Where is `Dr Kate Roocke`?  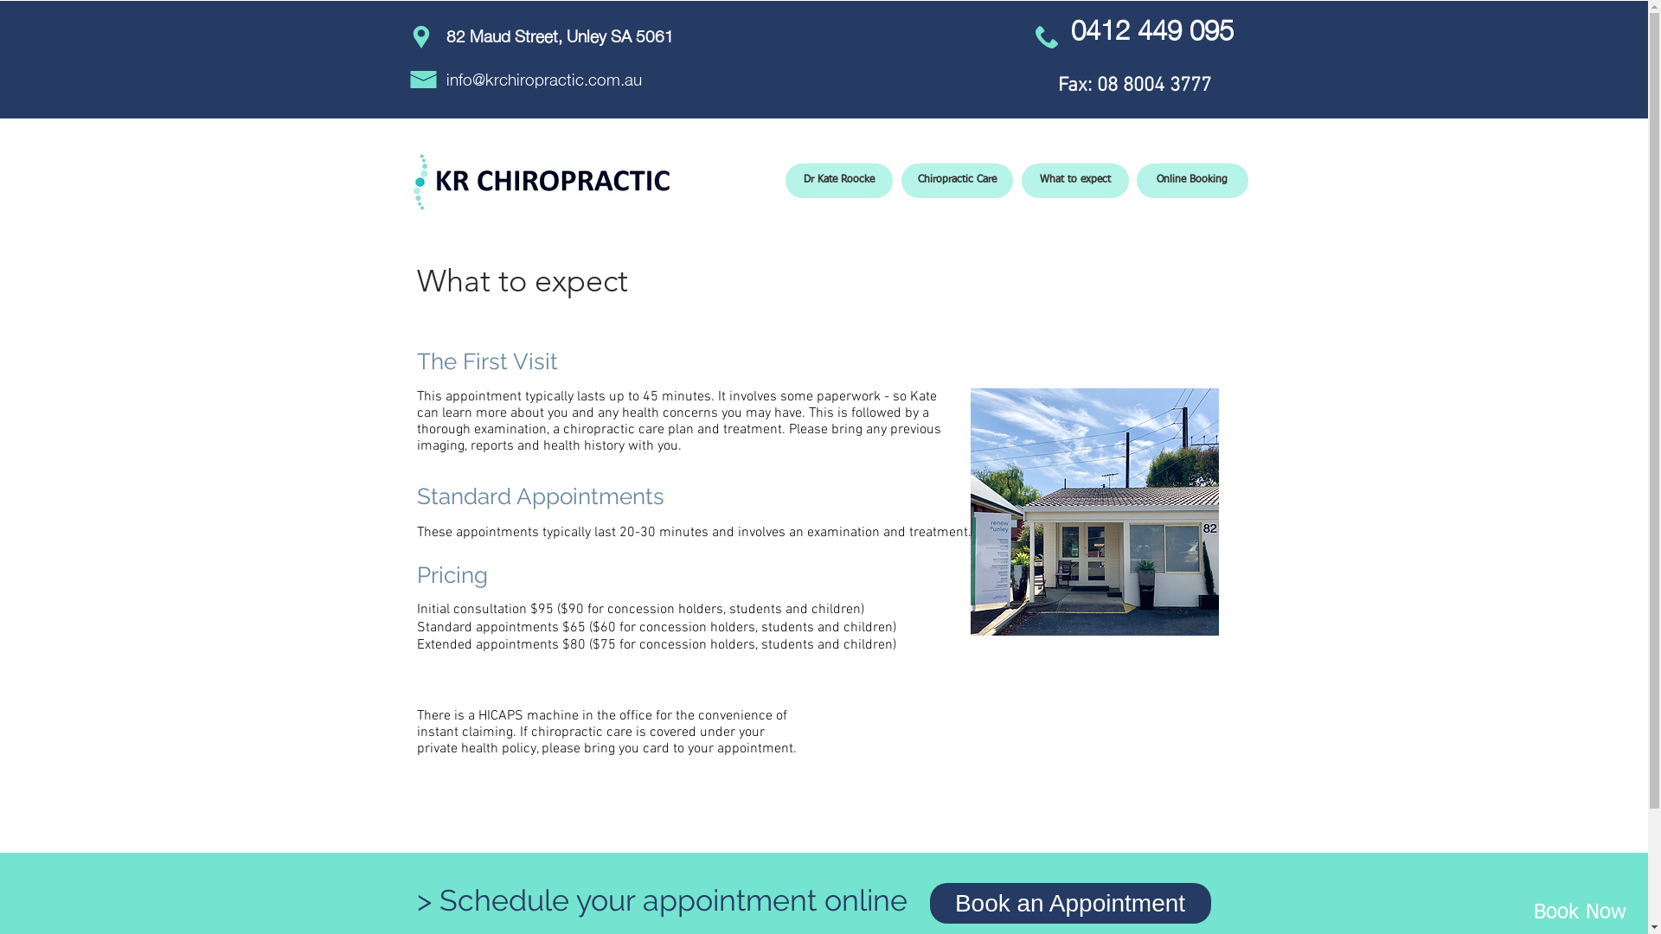 Dr Kate Roocke is located at coordinates (839, 181).